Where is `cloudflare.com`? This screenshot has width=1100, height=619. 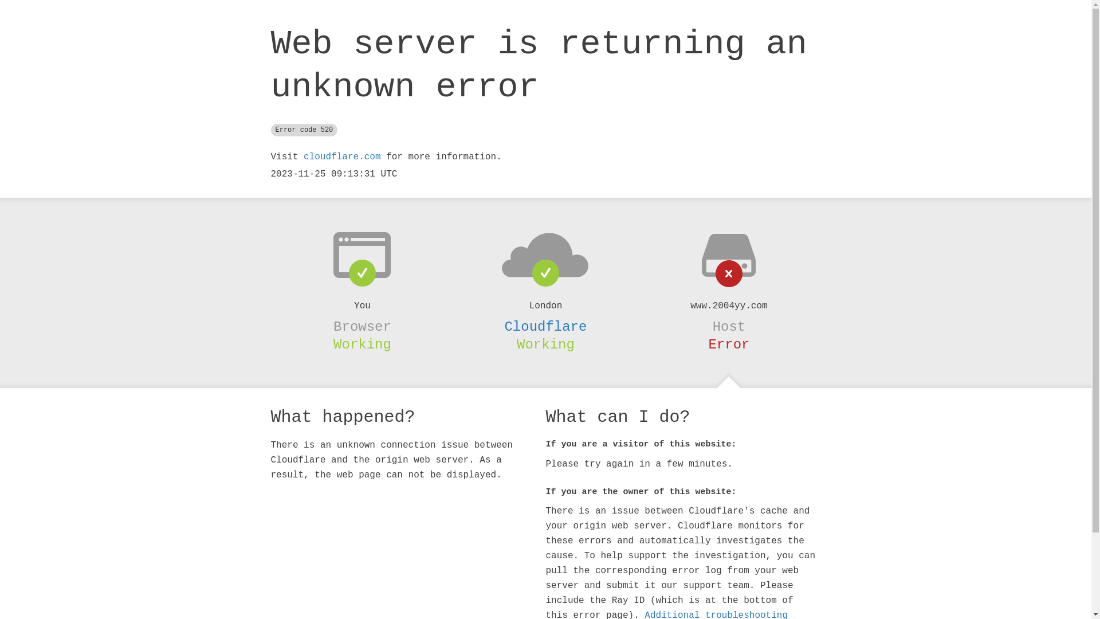 cloudflare.com is located at coordinates (342, 157).